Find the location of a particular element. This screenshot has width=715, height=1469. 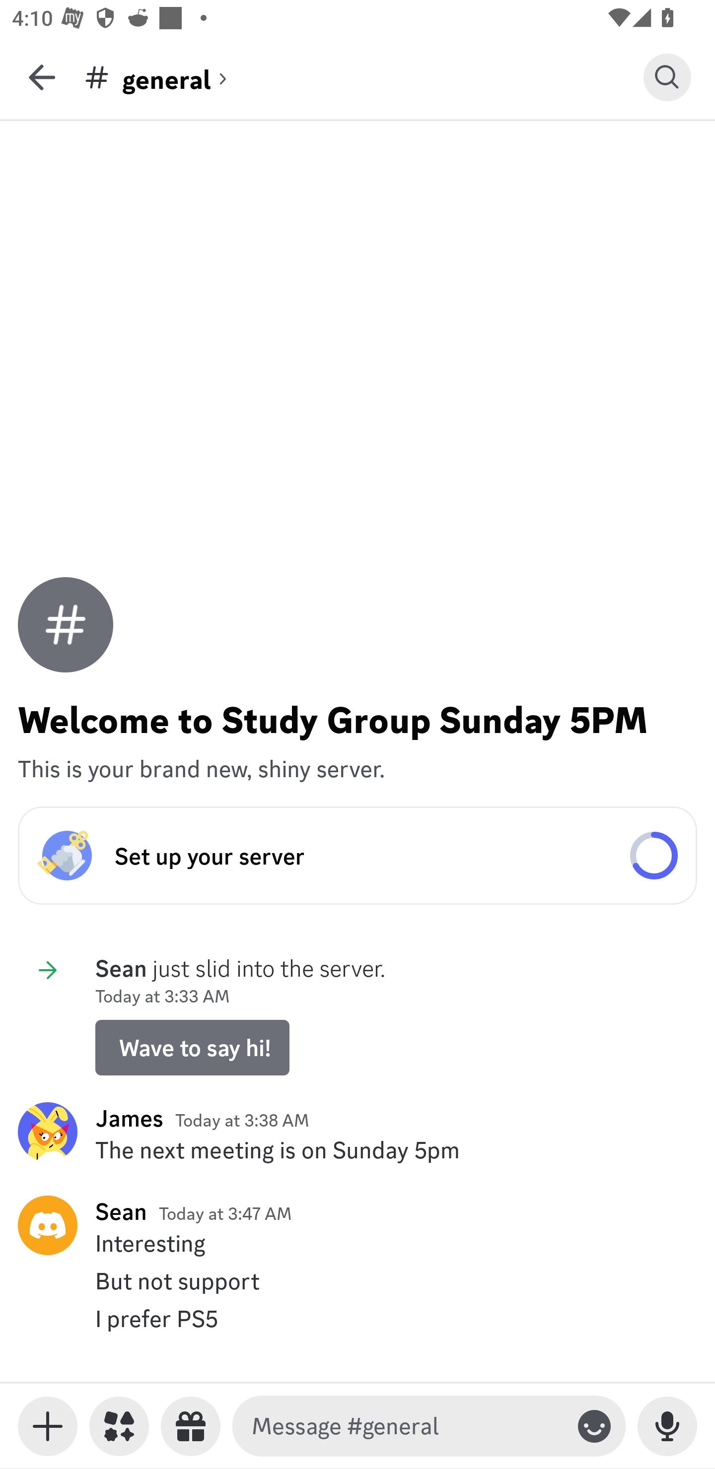

Sean is located at coordinates (121, 1211).